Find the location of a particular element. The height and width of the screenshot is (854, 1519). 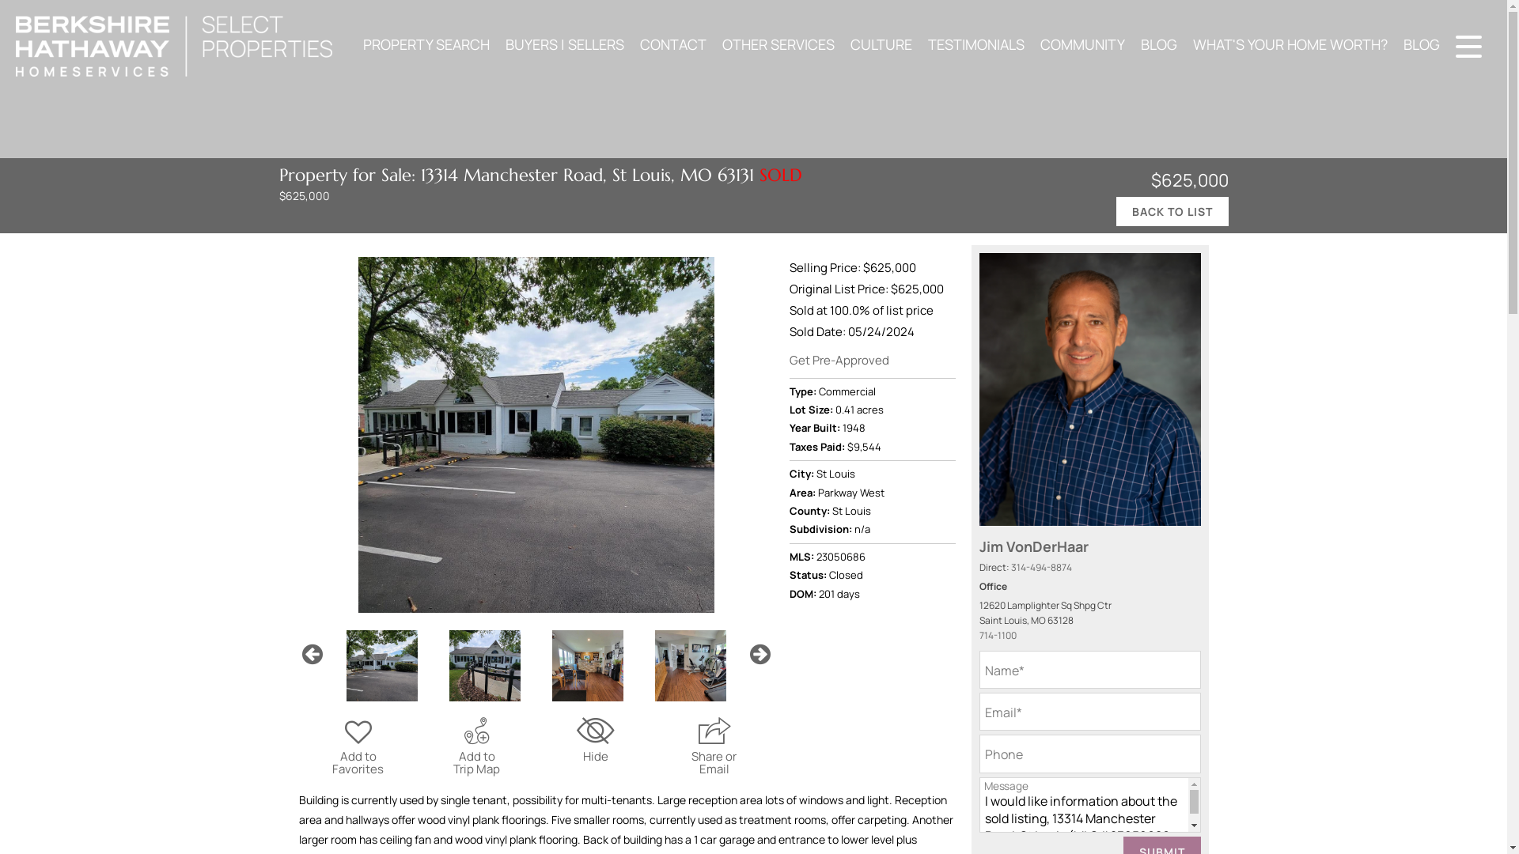

13314 Manchester Road St Louis MO 63131 is located at coordinates (535, 435).